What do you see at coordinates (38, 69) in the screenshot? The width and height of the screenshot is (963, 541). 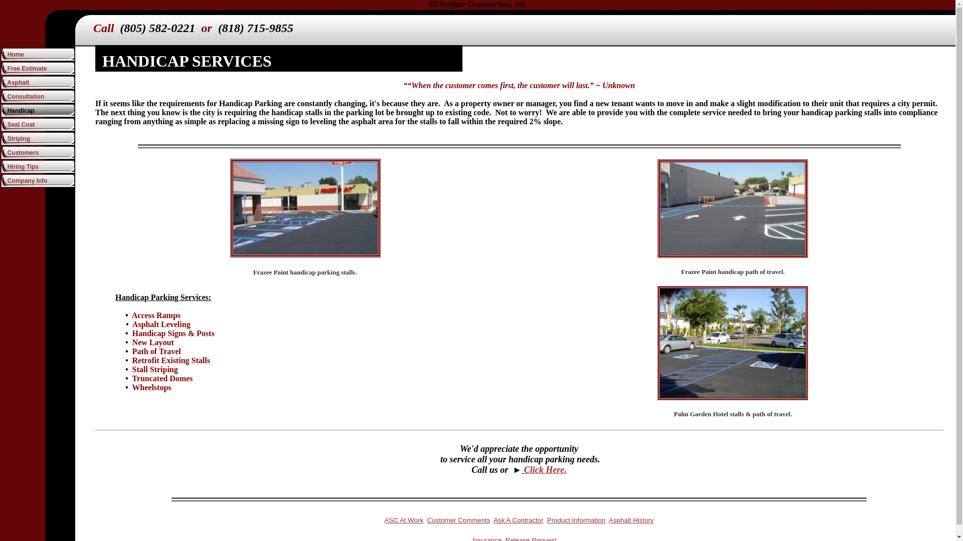 I see `. Free Estimate` at bounding box center [38, 69].